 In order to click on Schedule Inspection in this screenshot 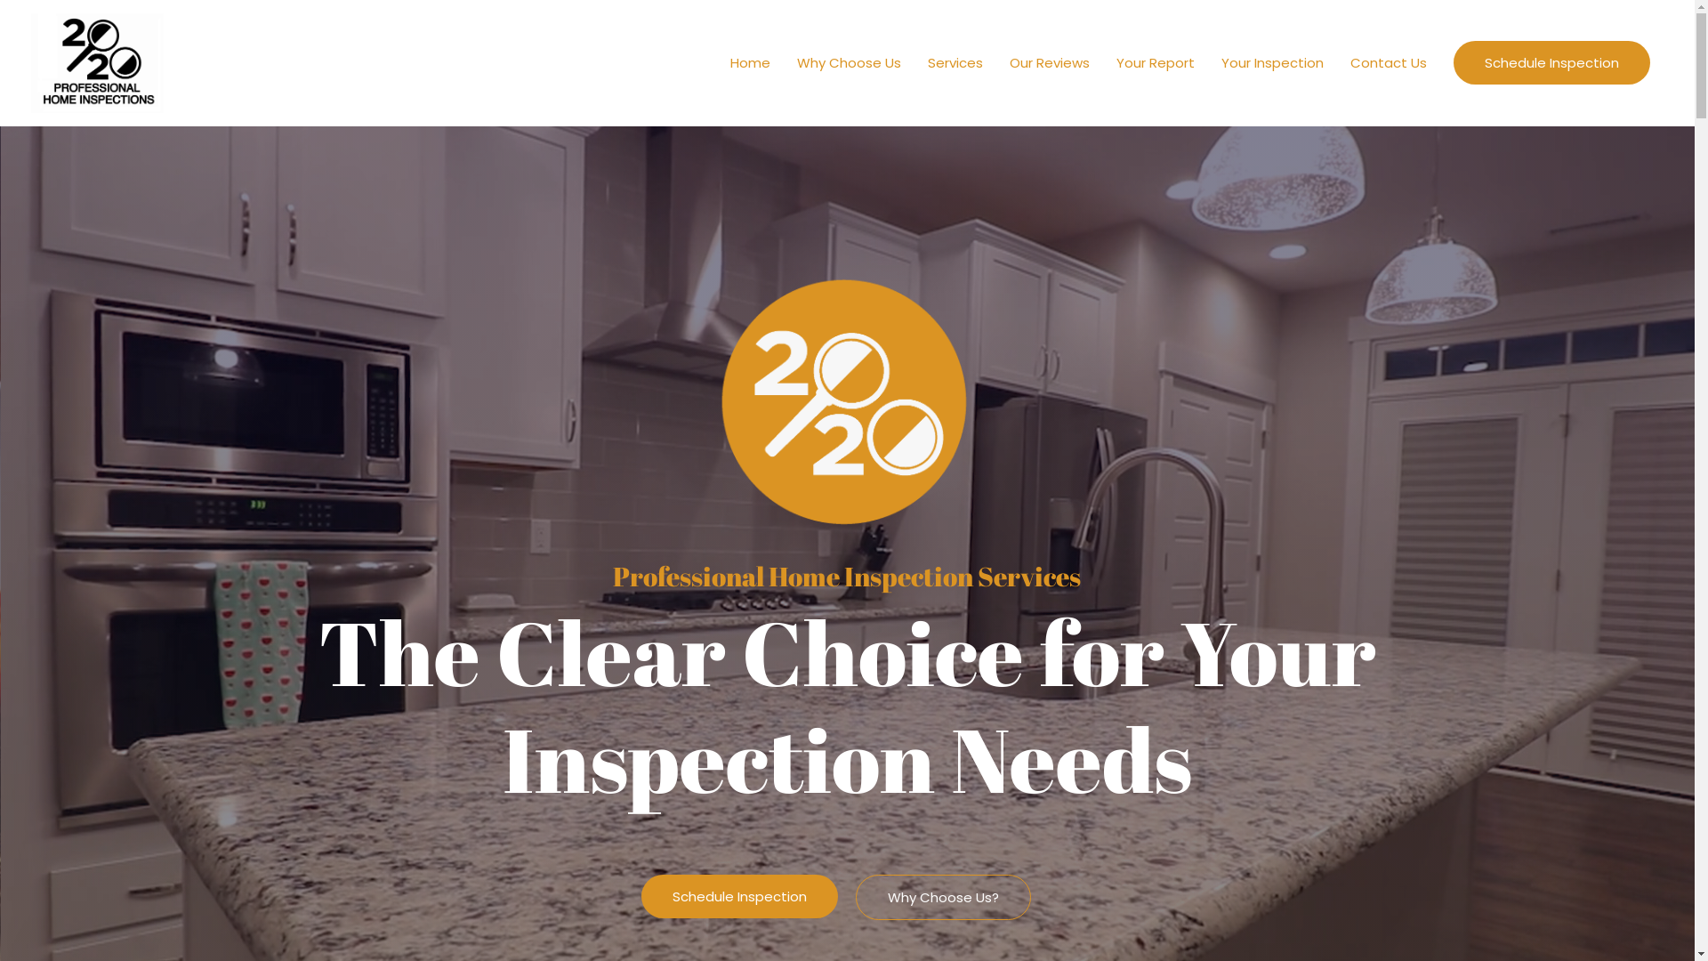, I will do `click(740, 897)`.